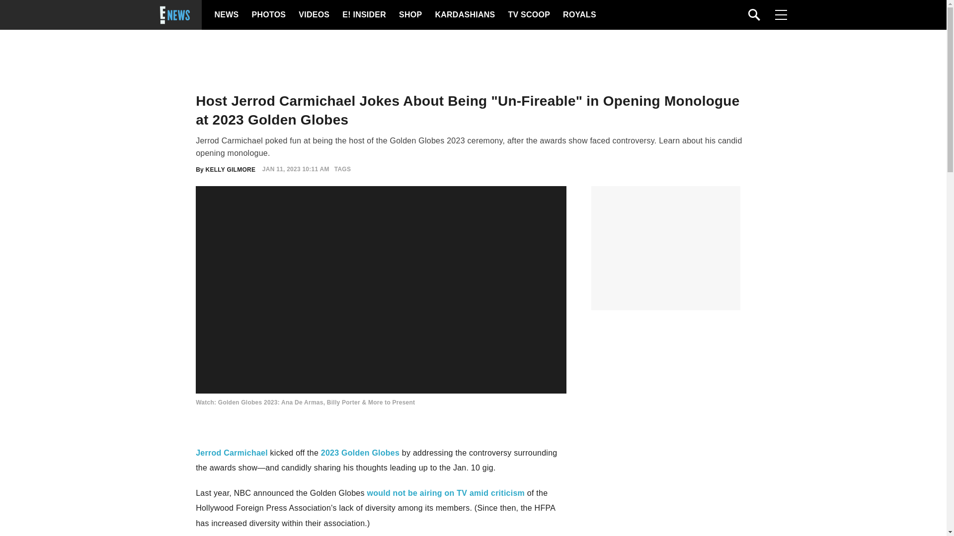  What do you see at coordinates (364, 15) in the screenshot?
I see `E! INSIDER` at bounding box center [364, 15].